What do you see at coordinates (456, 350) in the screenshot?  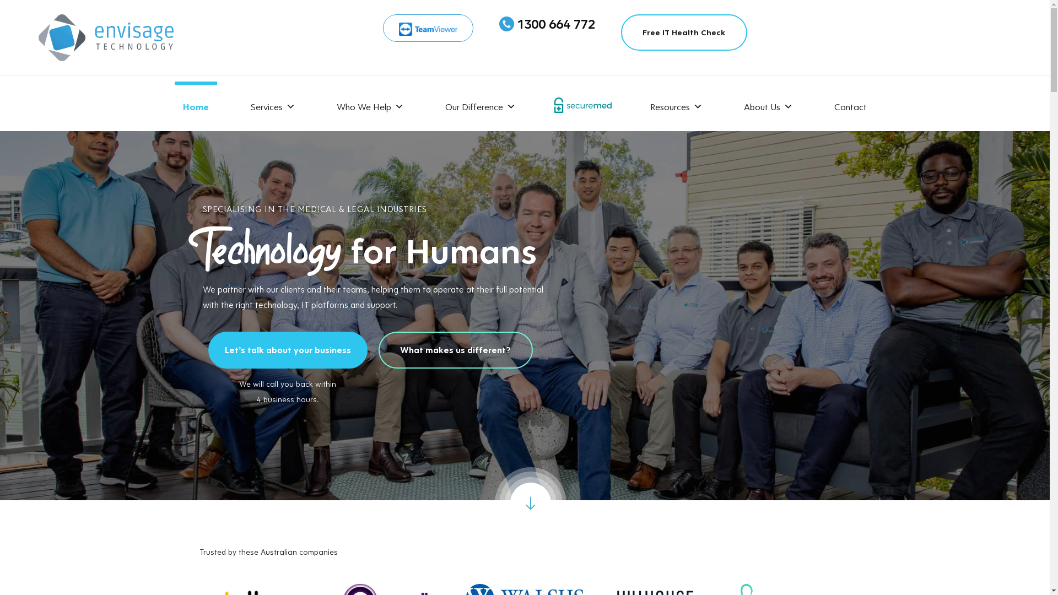 I see `What makes us different?` at bounding box center [456, 350].